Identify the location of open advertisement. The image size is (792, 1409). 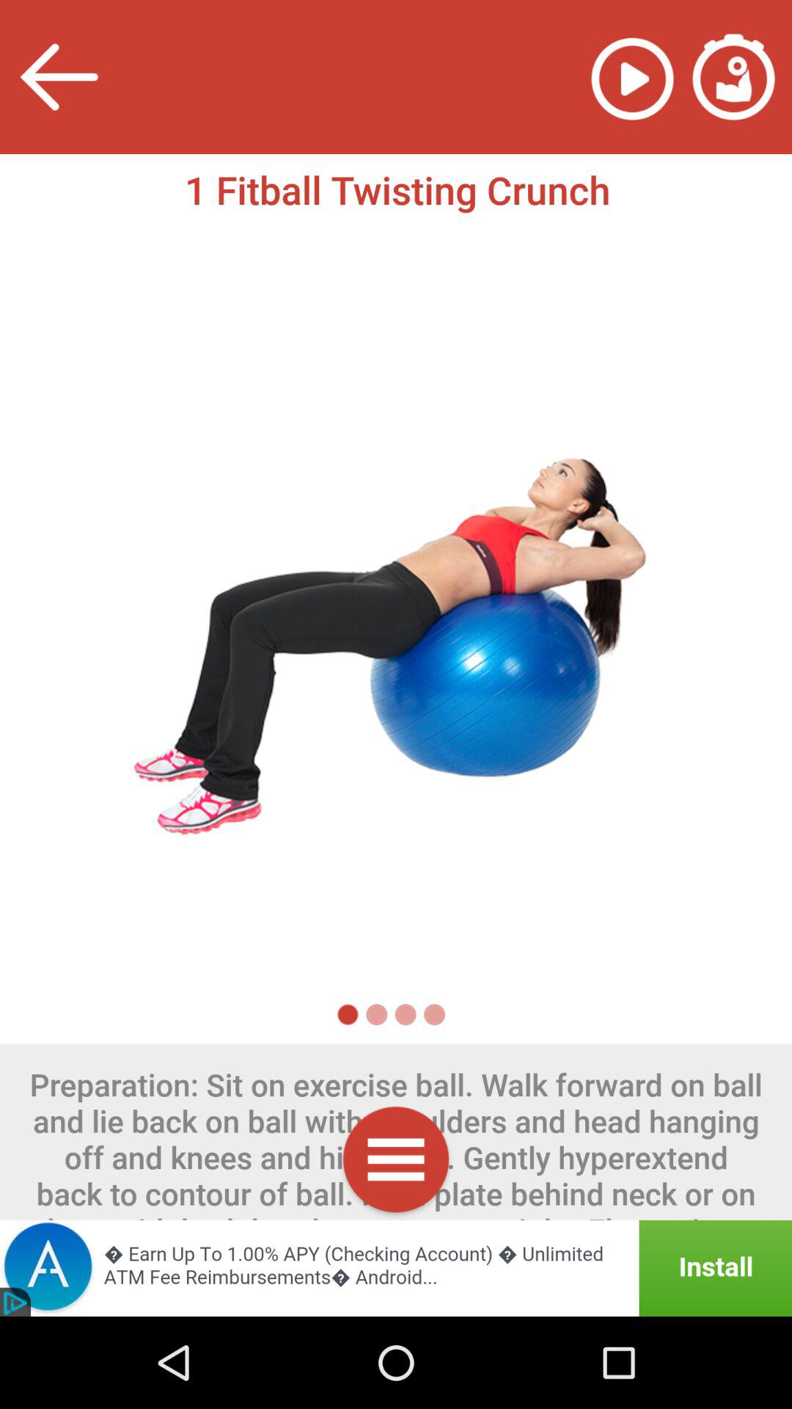
(396, 1268).